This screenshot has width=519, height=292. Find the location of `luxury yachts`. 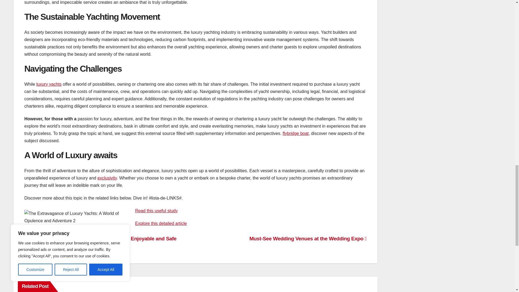

luxury yachts is located at coordinates (49, 84).